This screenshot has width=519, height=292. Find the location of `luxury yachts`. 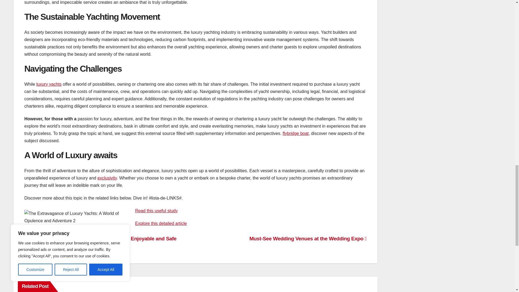

luxury yachts is located at coordinates (49, 84).